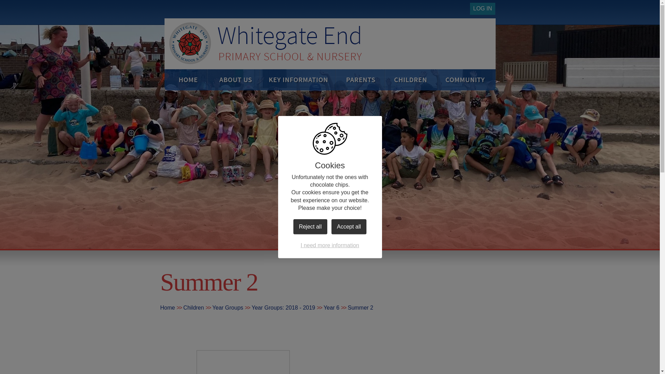  I want to click on Home, so click(191, 80).